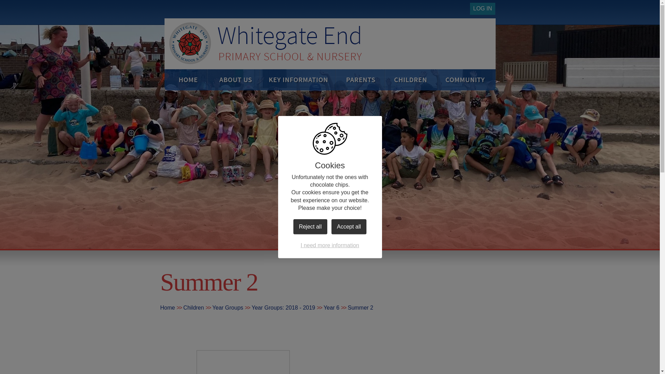  I want to click on Home, so click(191, 80).